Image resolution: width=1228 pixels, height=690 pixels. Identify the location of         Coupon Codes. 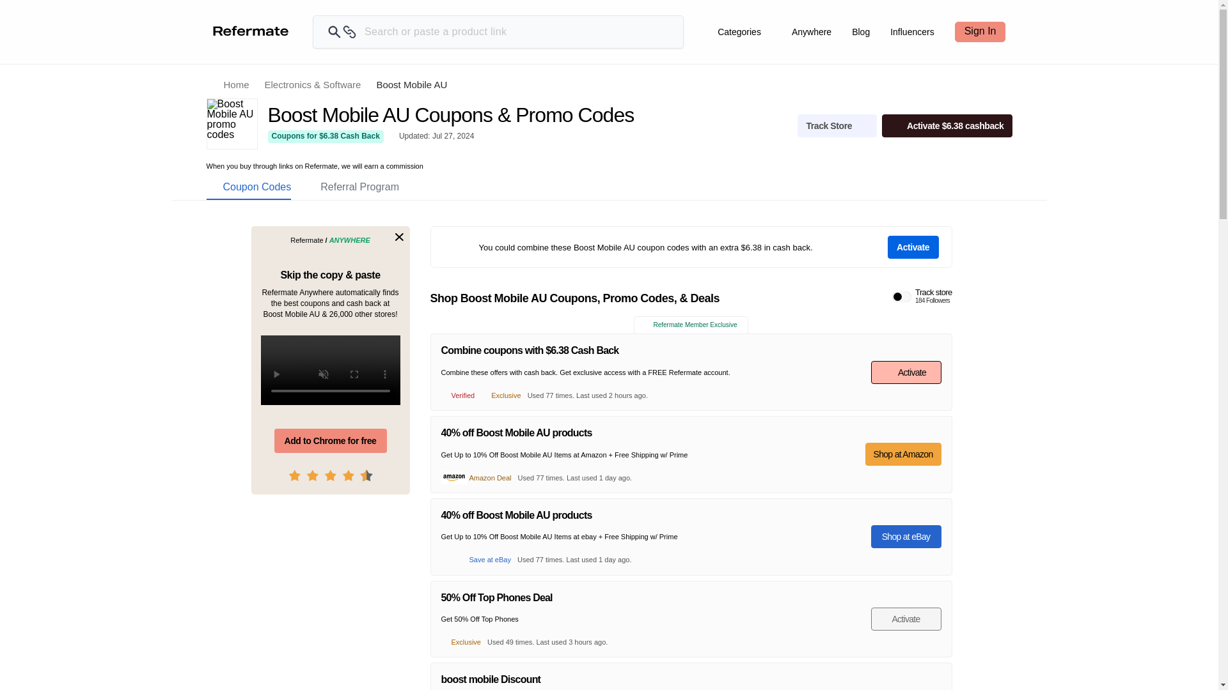
(228, 84).